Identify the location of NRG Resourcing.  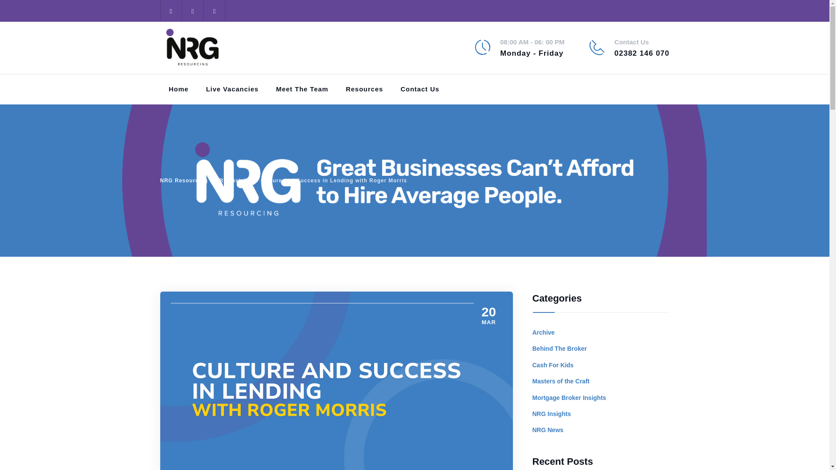
(193, 48).